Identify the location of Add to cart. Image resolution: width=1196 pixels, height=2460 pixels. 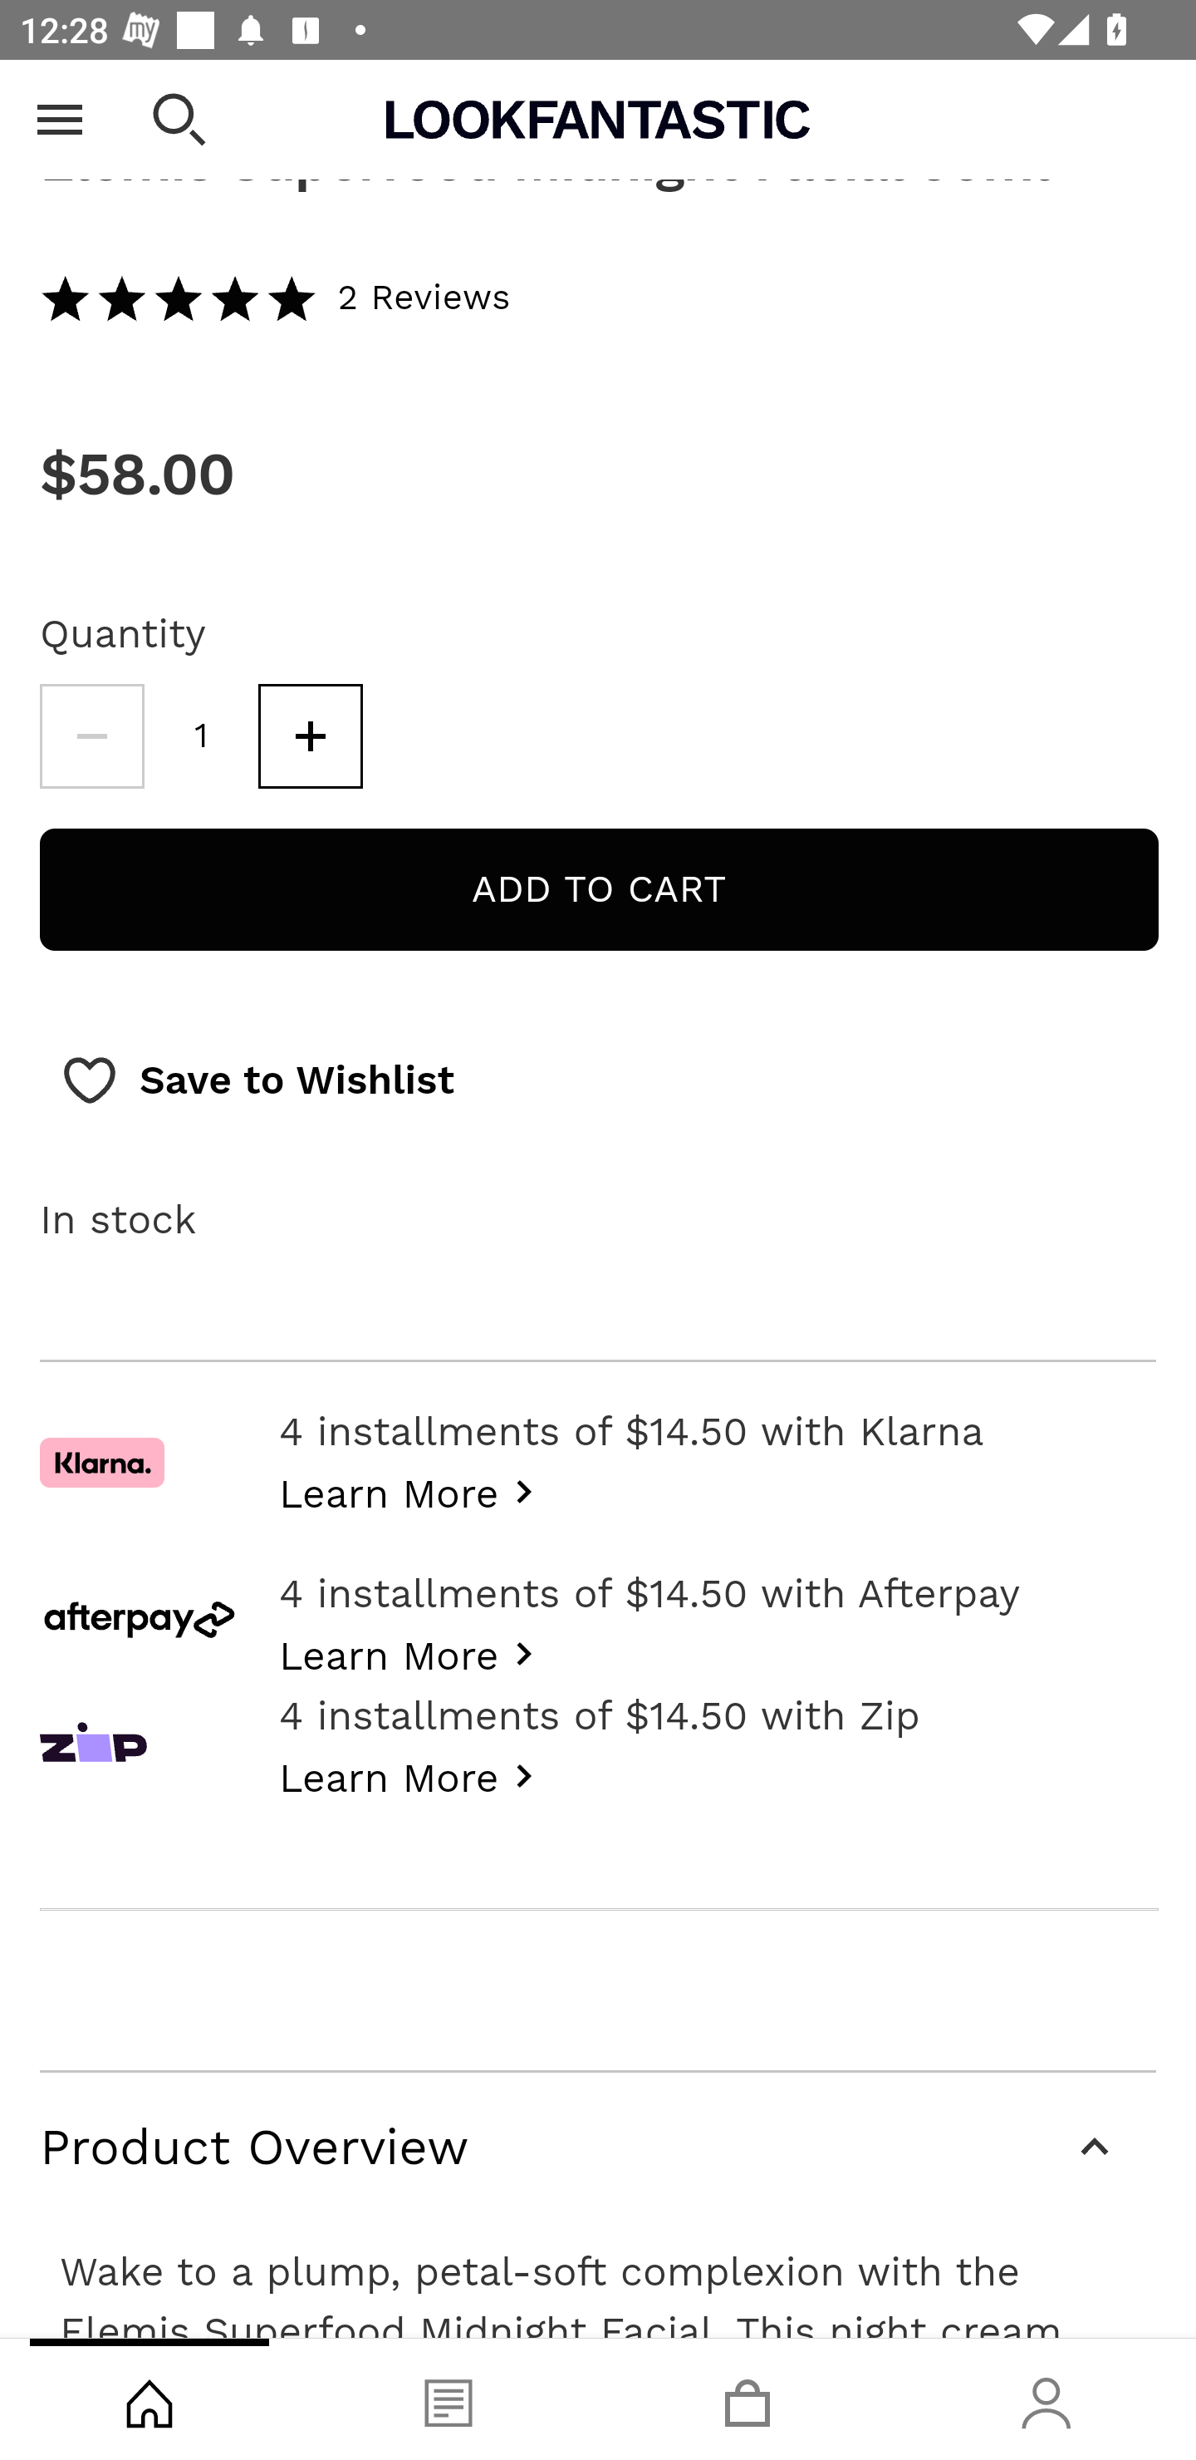
(599, 893).